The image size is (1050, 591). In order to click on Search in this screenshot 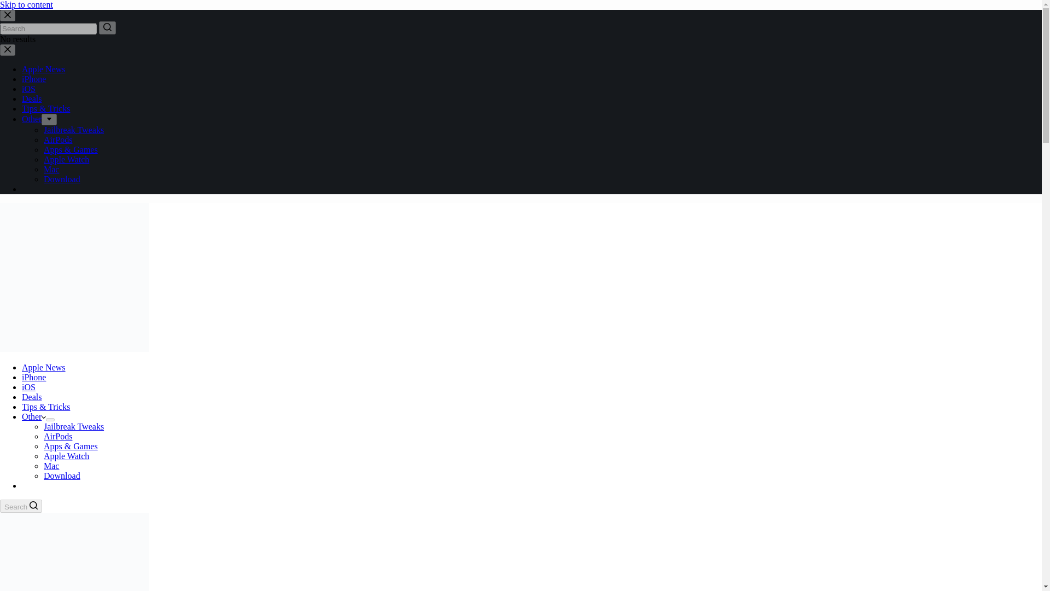, I will do `click(21, 506)`.